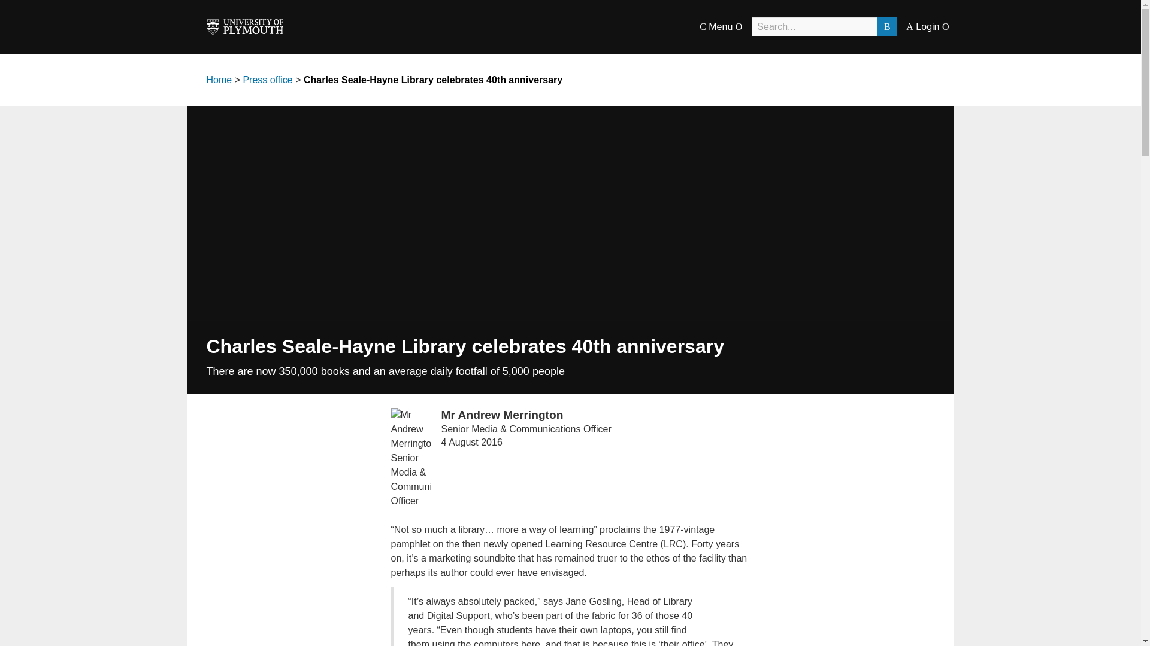 The width and height of the screenshot is (1150, 646). Describe the element at coordinates (720, 26) in the screenshot. I see `C Menu O` at that location.